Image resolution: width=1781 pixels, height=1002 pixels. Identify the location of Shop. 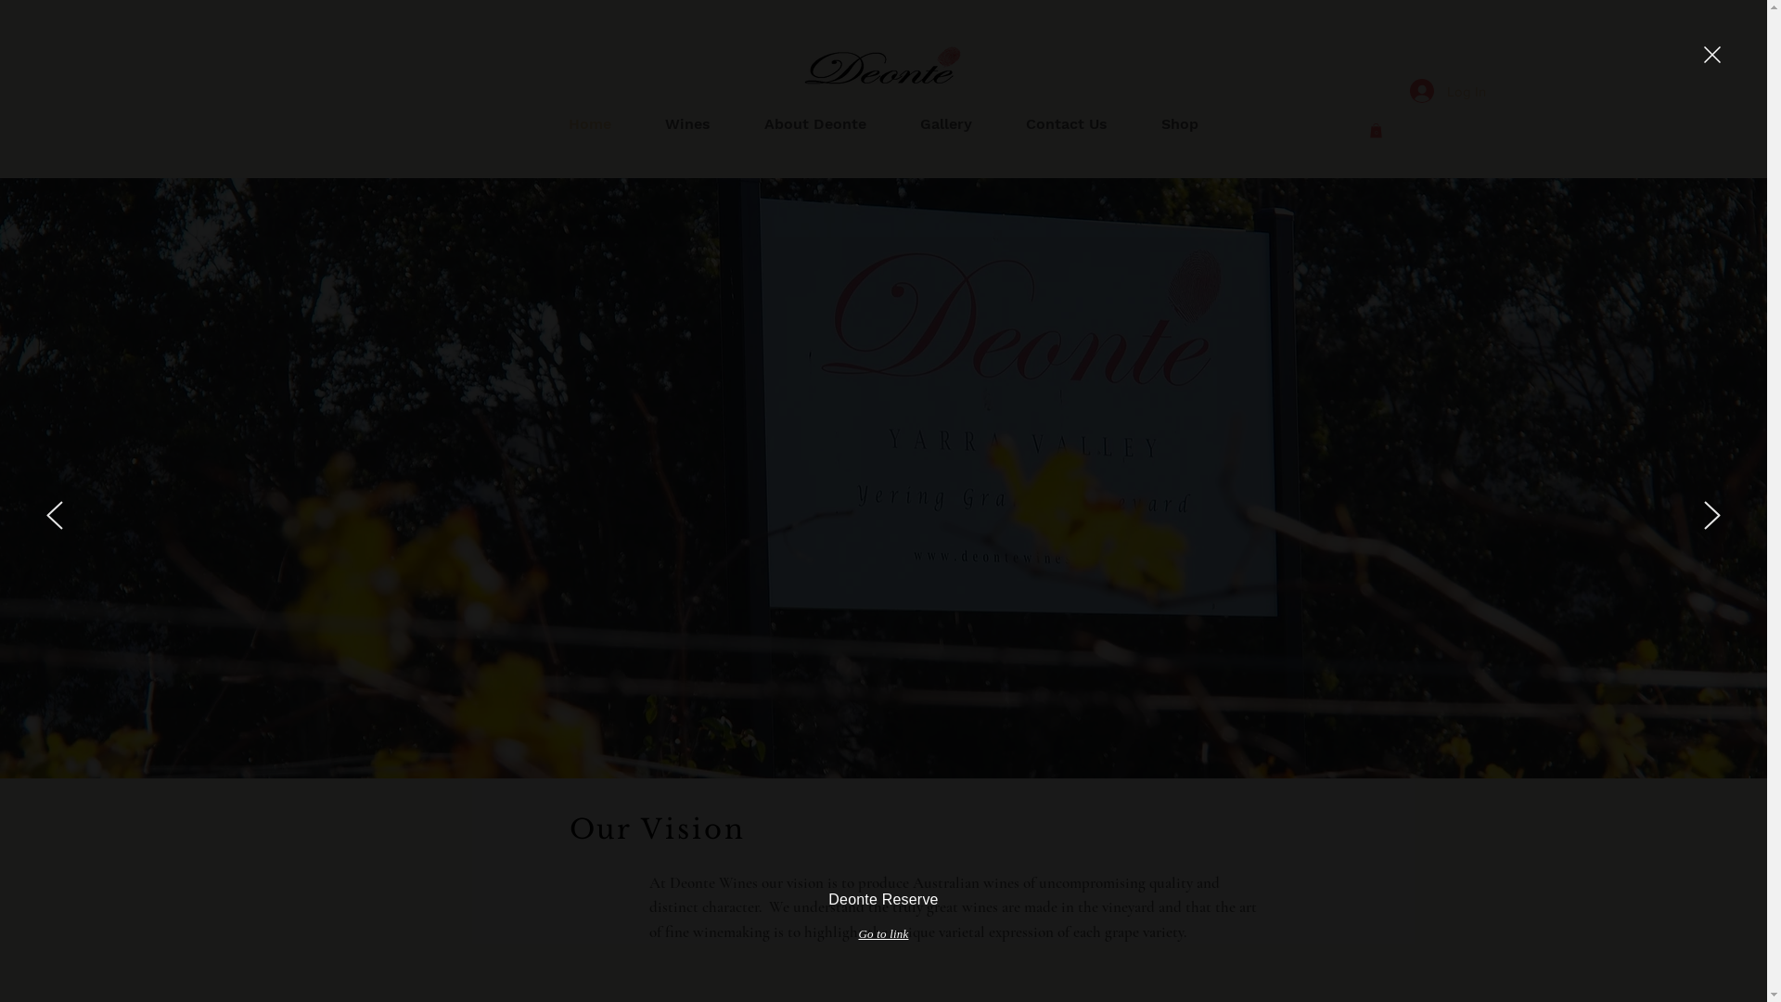
(1179, 124).